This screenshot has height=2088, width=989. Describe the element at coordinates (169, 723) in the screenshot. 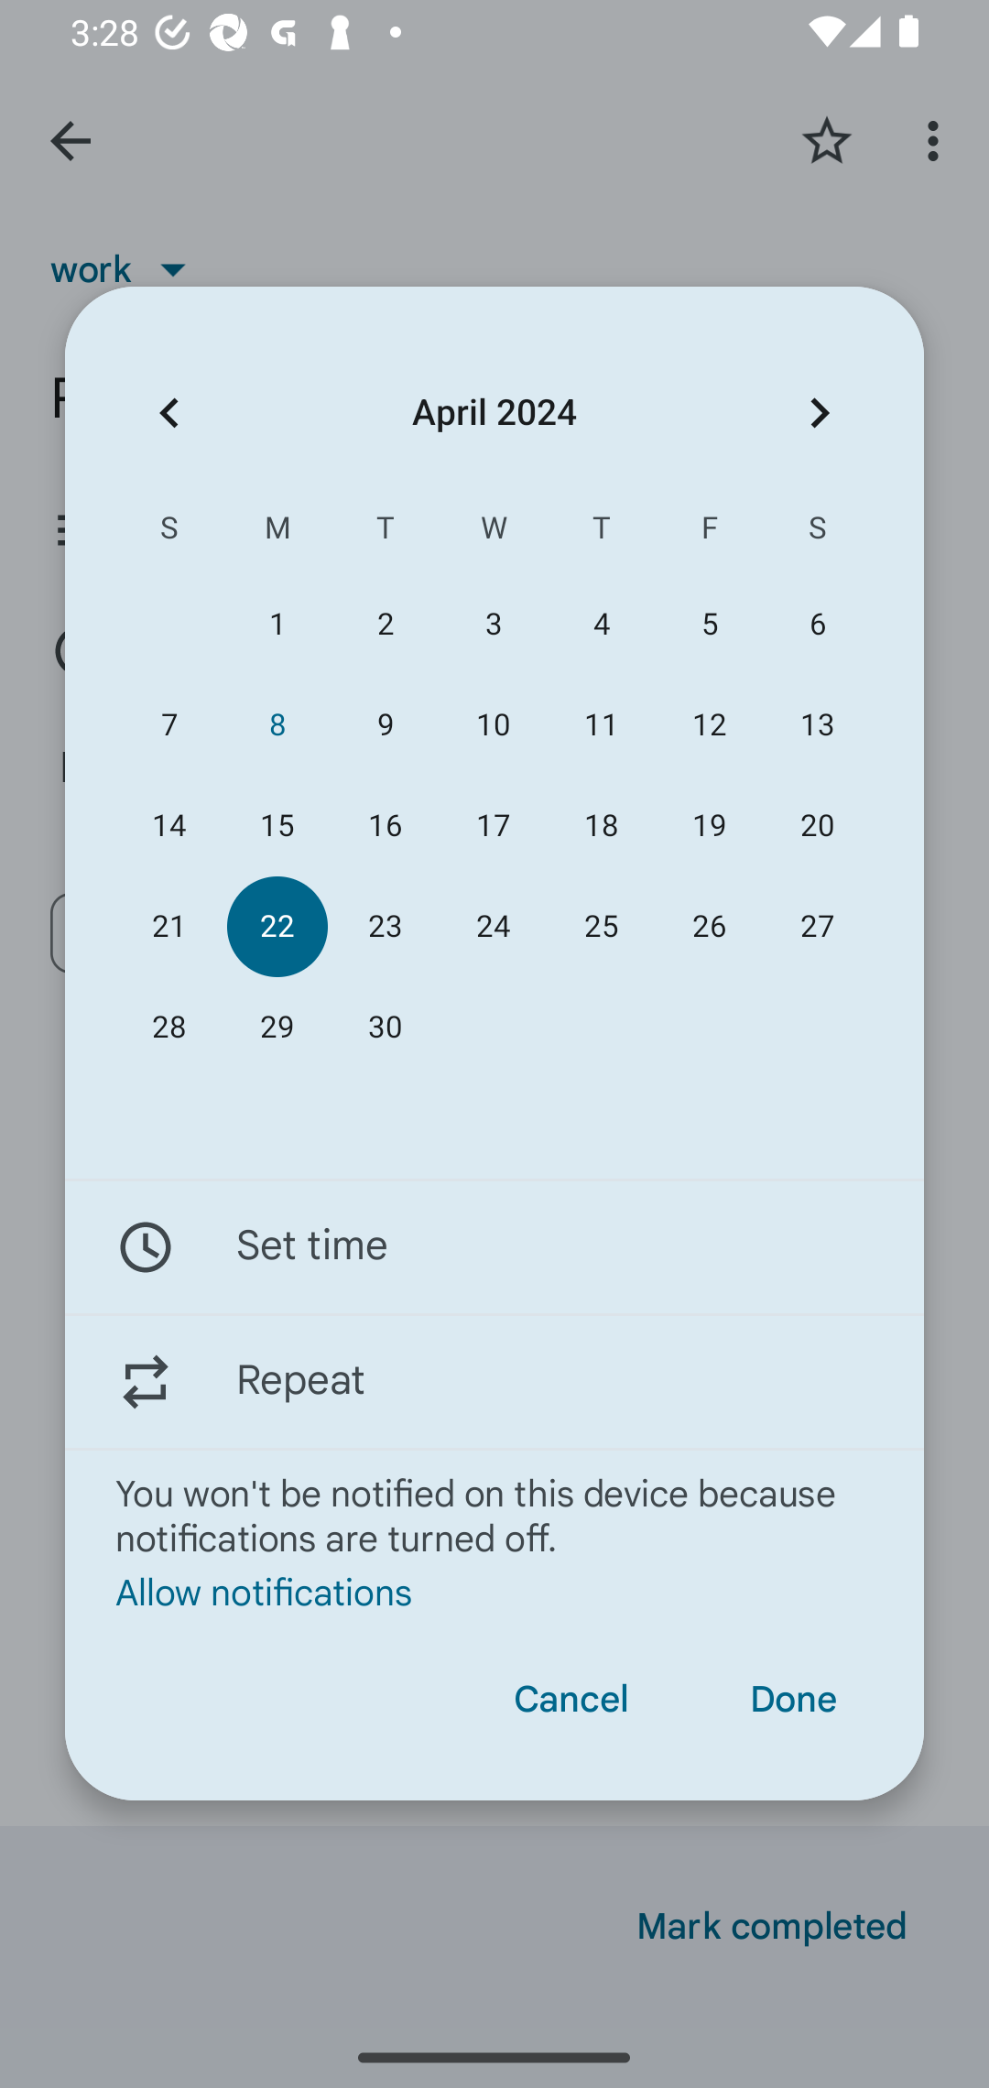

I see `7 07 April 2024` at that location.